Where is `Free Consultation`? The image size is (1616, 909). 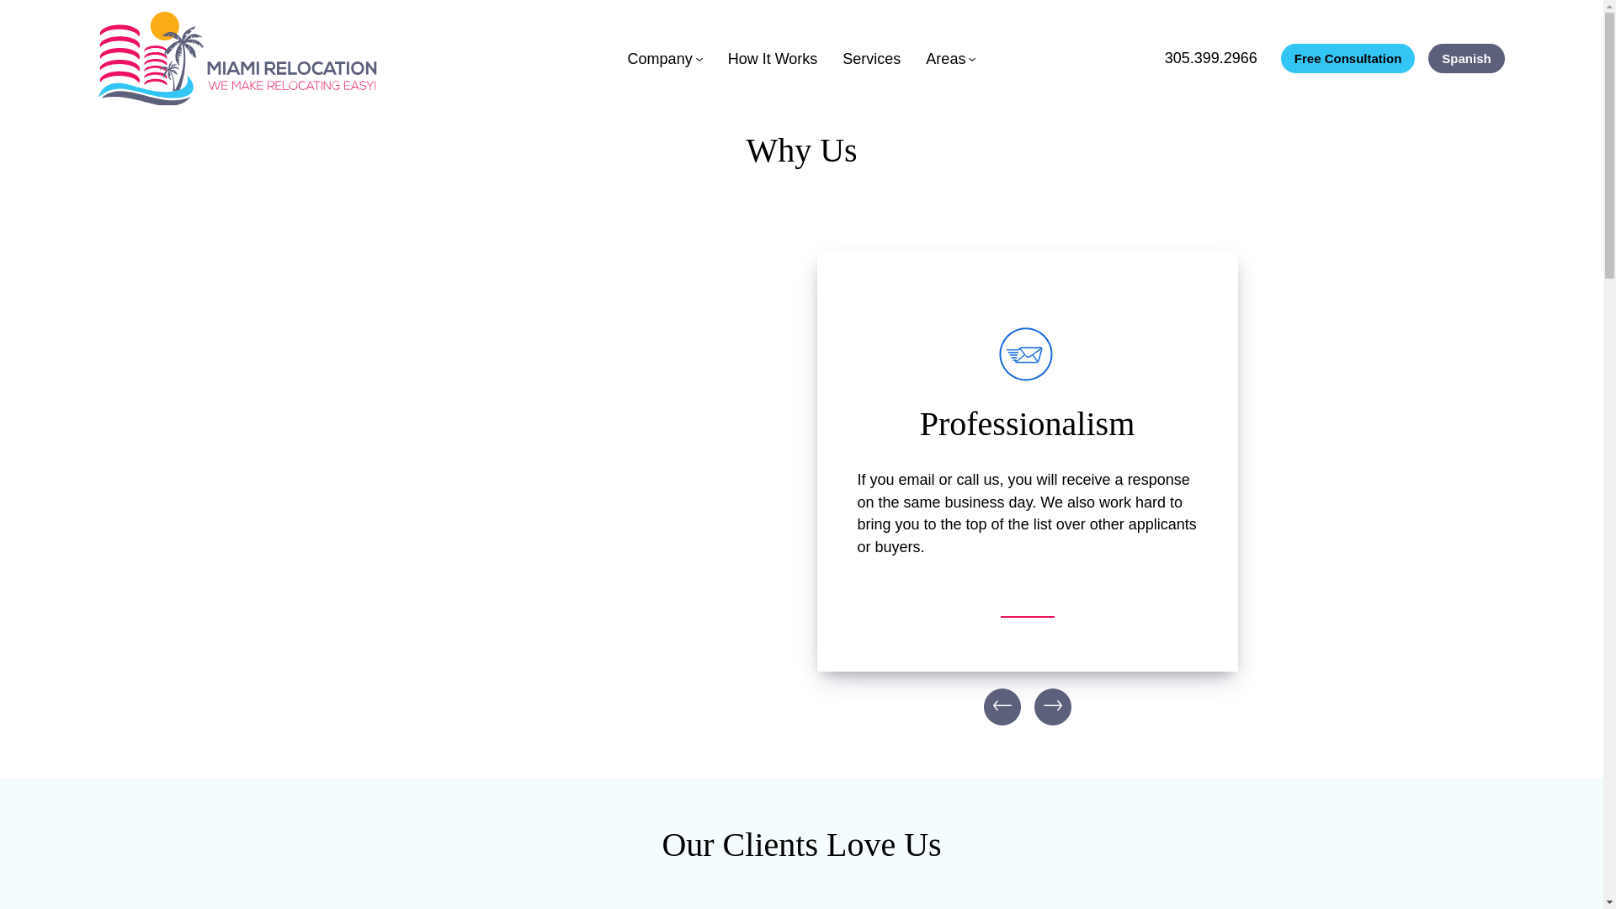
Free Consultation is located at coordinates (1348, 58).